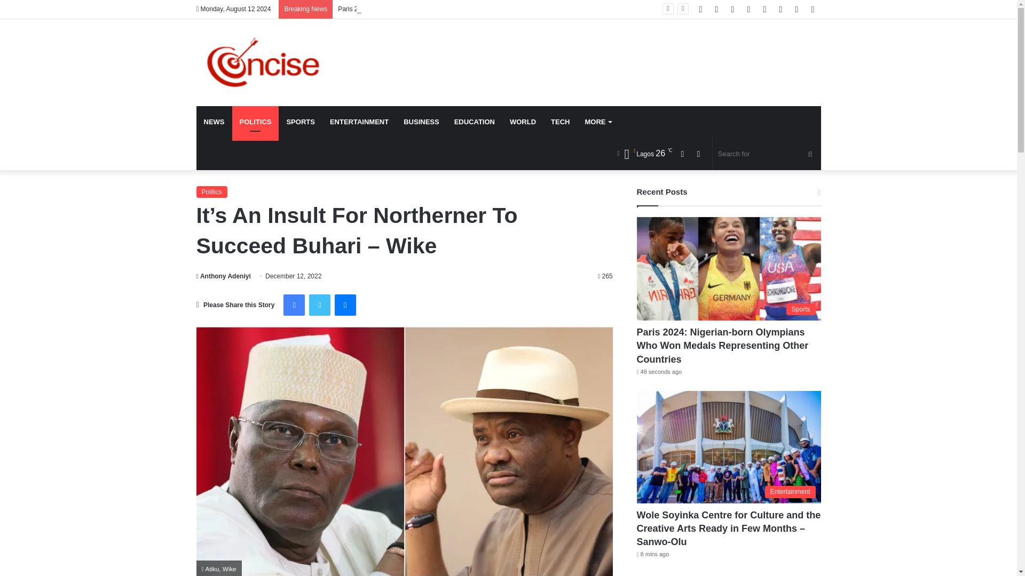 This screenshot has height=576, width=1025. What do you see at coordinates (767, 154) in the screenshot?
I see `Search for` at bounding box center [767, 154].